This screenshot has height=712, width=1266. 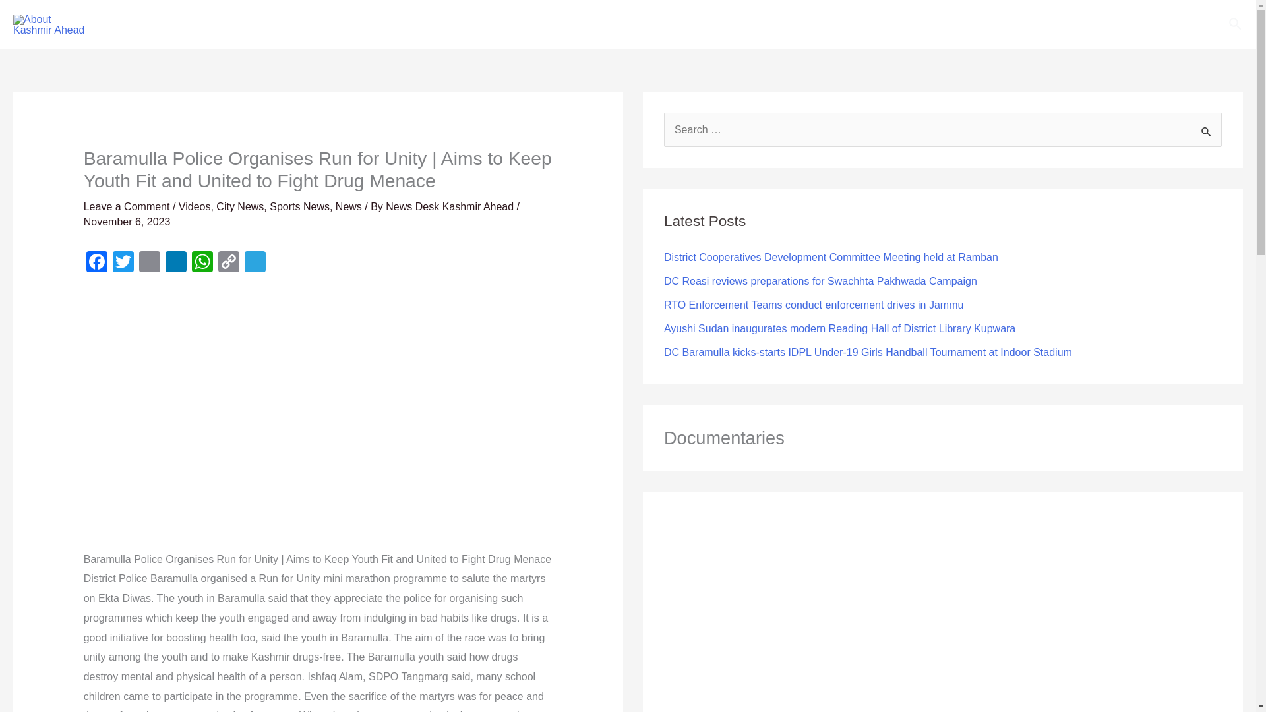 I want to click on LinkedIn, so click(x=175, y=263).